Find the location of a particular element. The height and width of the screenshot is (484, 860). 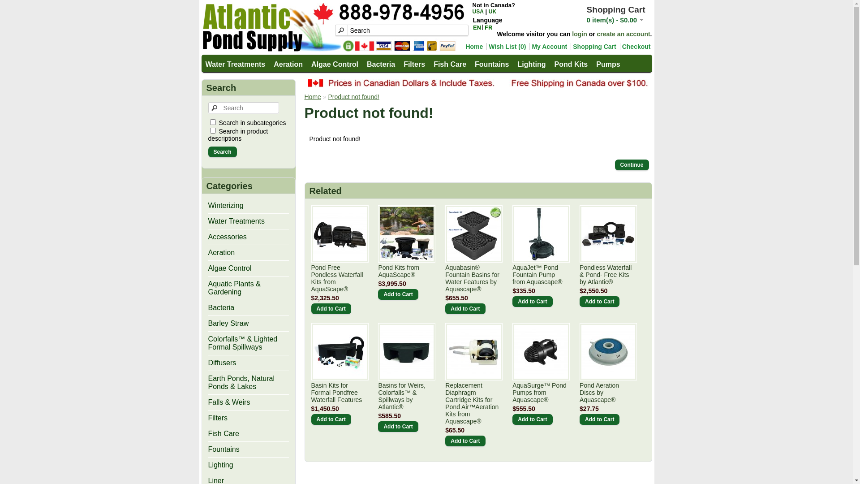

Winterizing is located at coordinates (226, 205).